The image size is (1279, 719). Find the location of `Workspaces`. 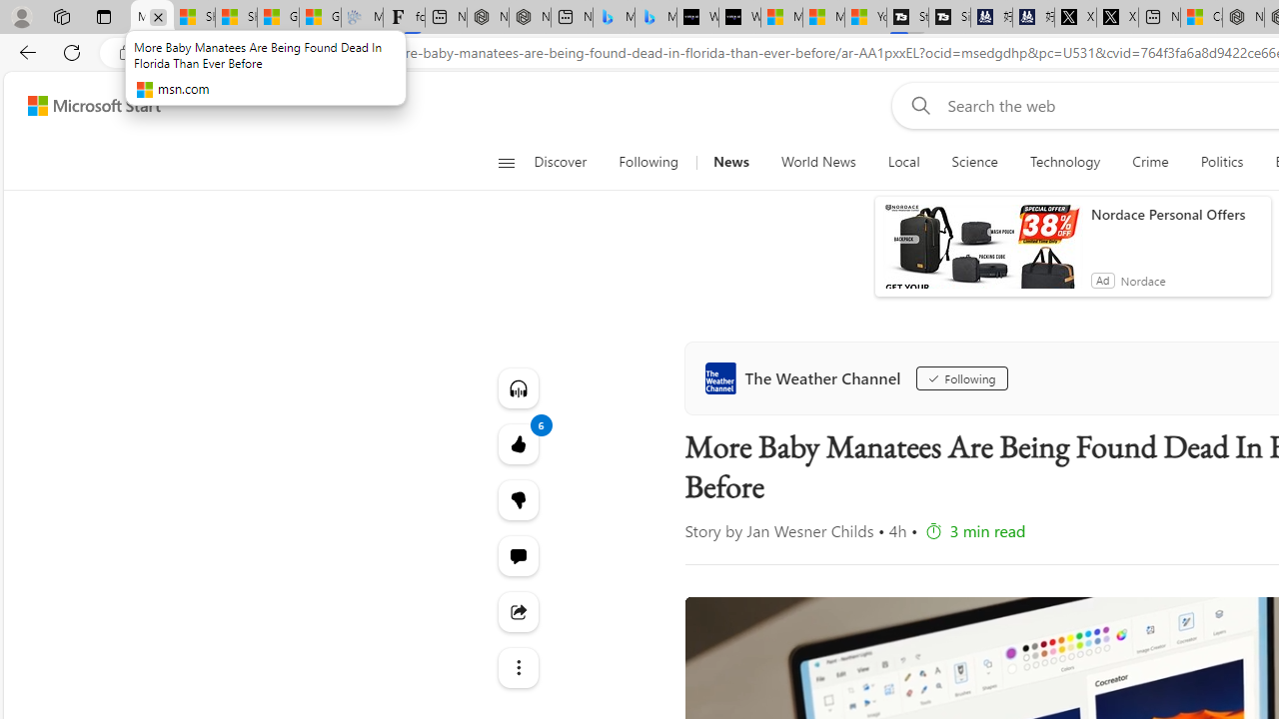

Workspaces is located at coordinates (61, 16).